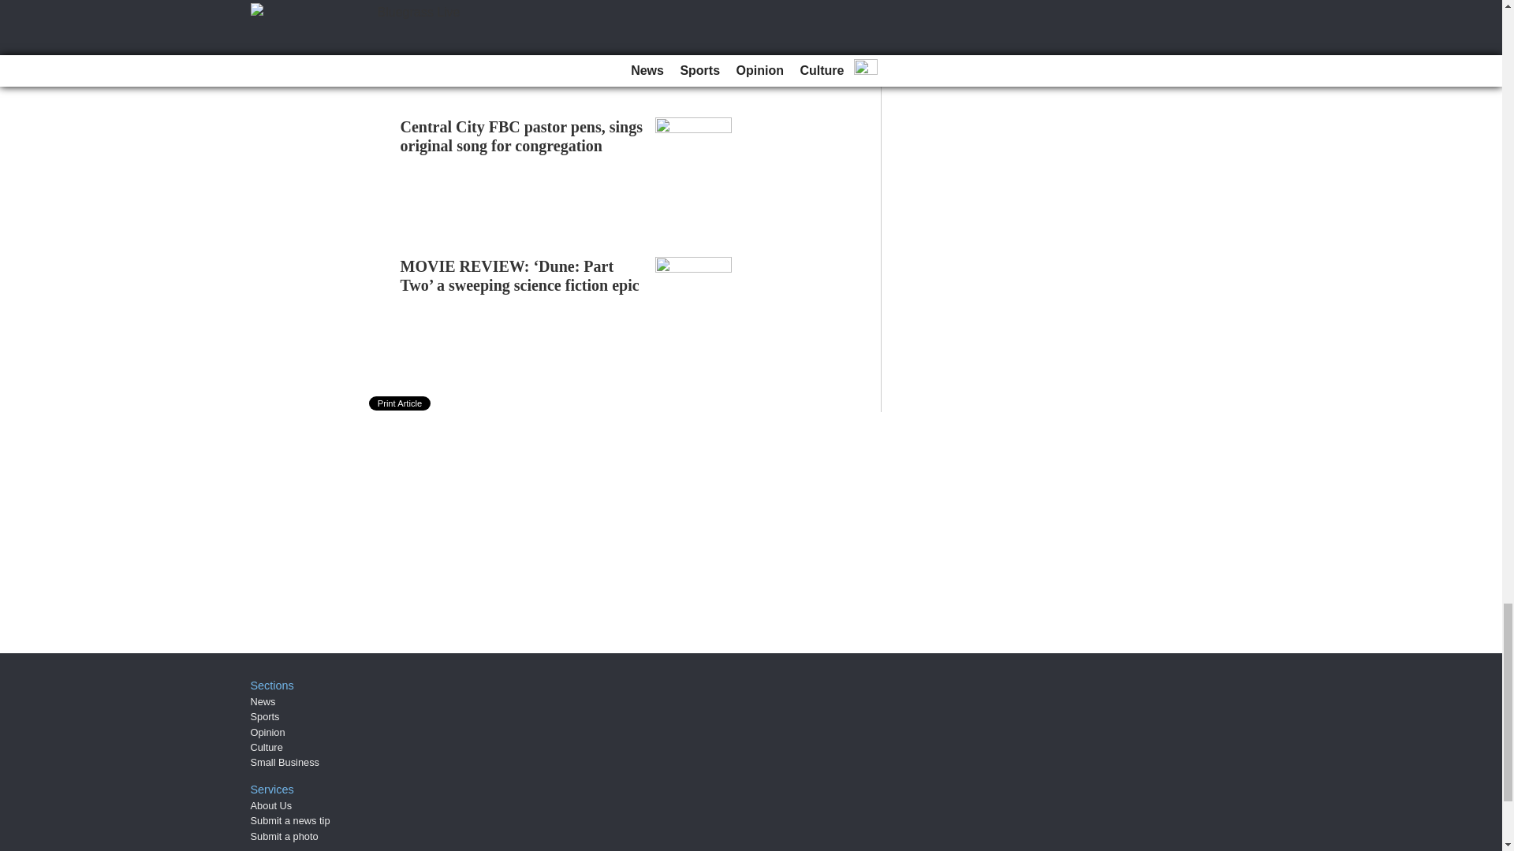 The width and height of the screenshot is (1514, 851). I want to click on Print Article, so click(401, 403).